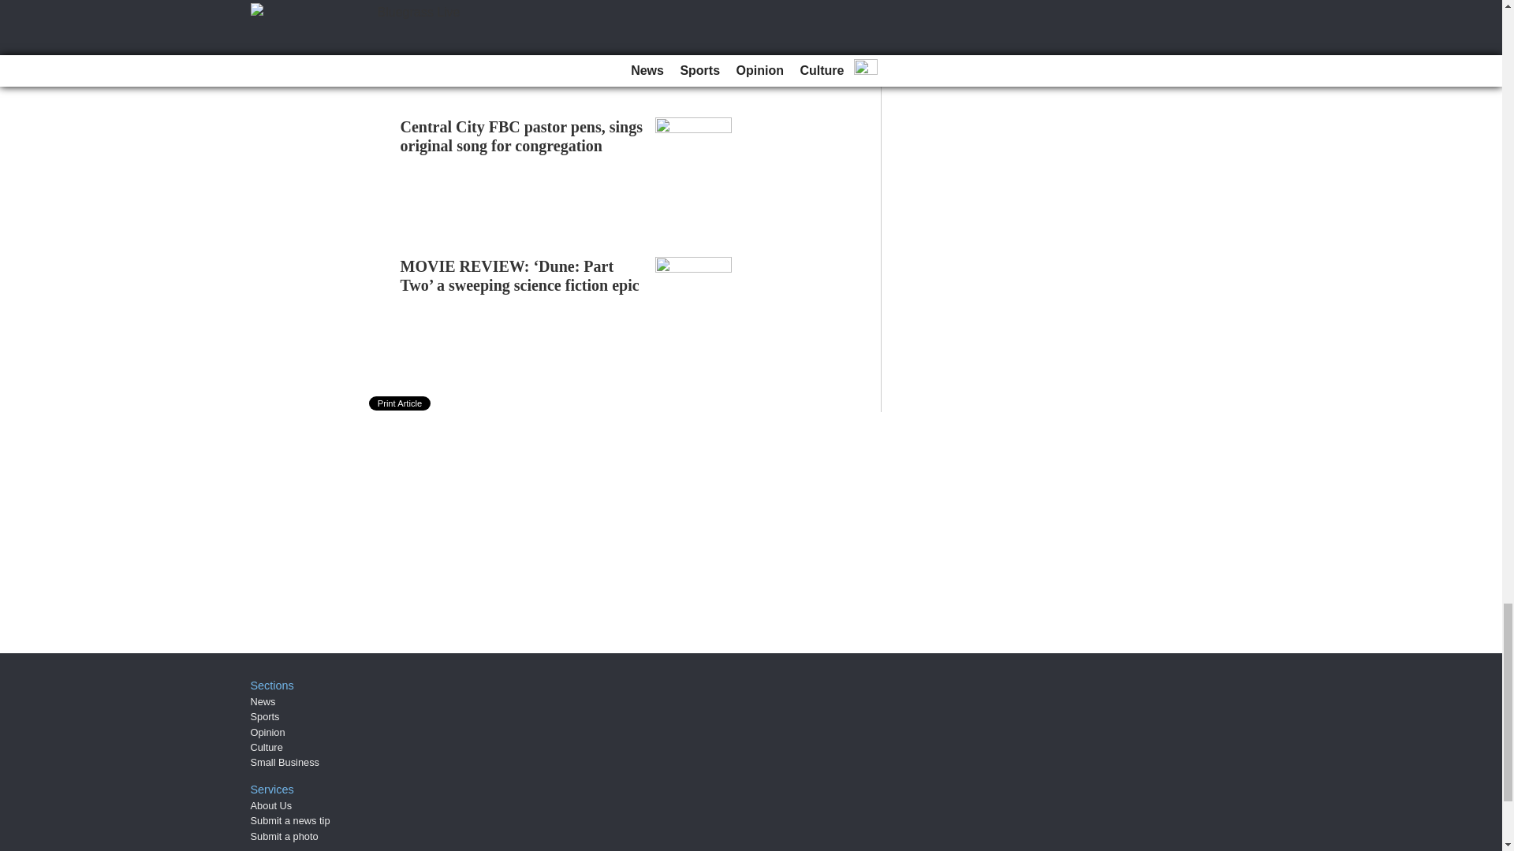 The width and height of the screenshot is (1514, 851). I want to click on Print Article, so click(401, 403).